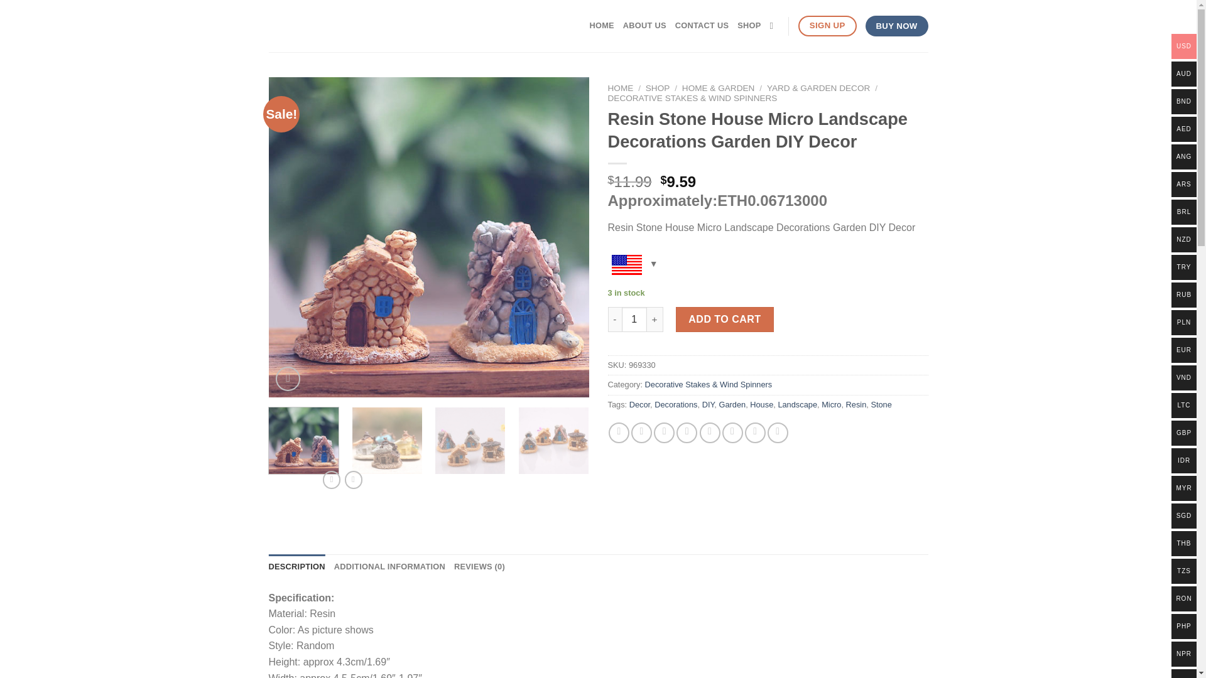 This screenshot has height=678, width=1206. I want to click on ABOUT US, so click(644, 25).